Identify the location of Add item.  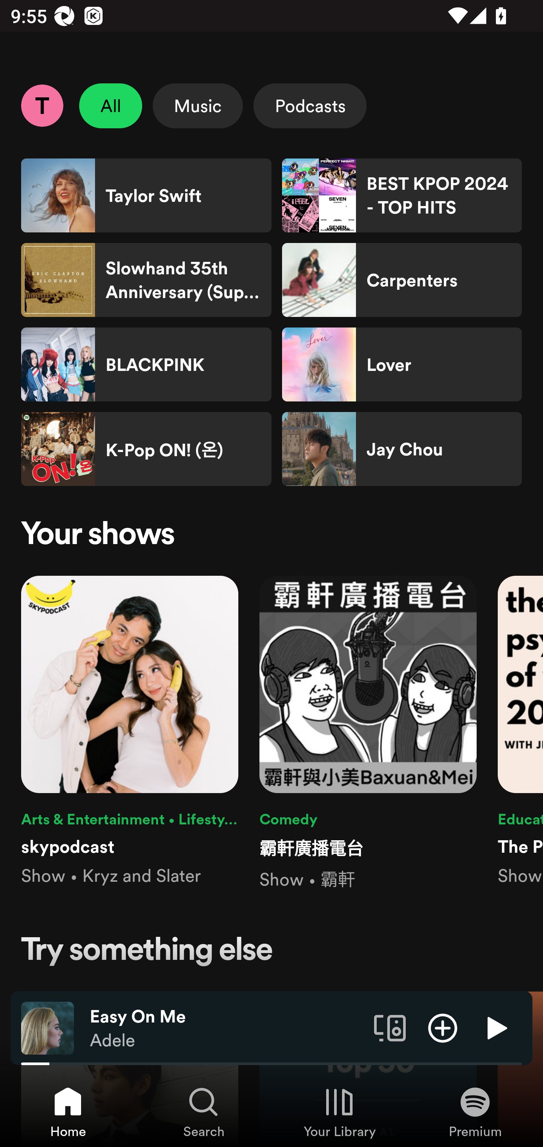
(443, 1027).